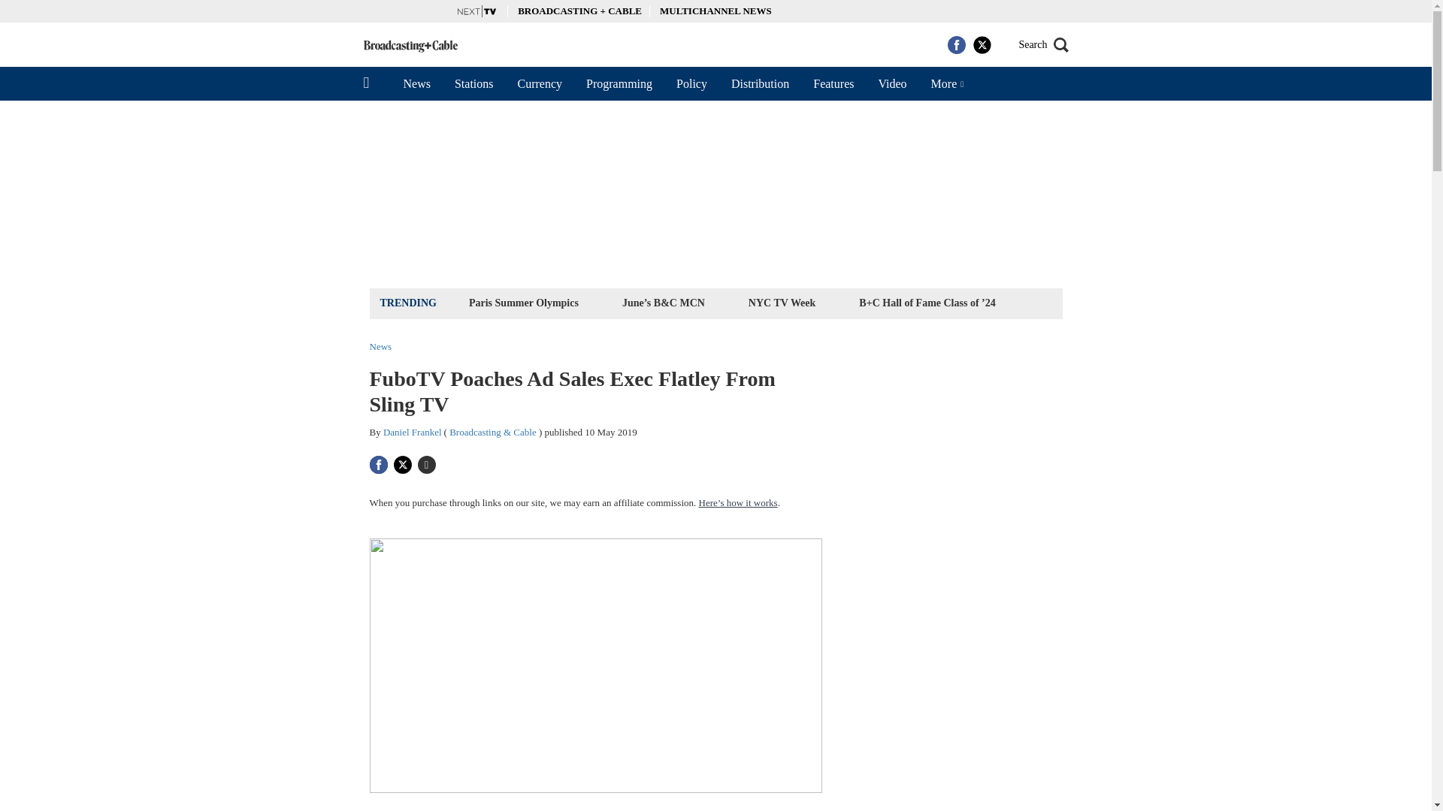  I want to click on NYC TV Week, so click(782, 302).